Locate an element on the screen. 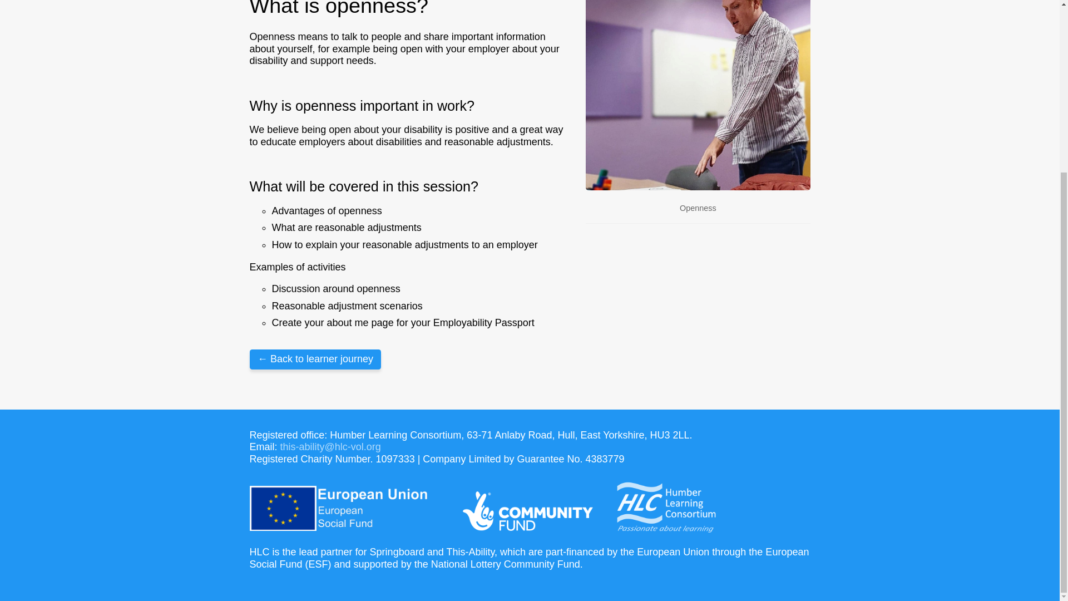 The width and height of the screenshot is (1068, 601). Email us is located at coordinates (330, 446).